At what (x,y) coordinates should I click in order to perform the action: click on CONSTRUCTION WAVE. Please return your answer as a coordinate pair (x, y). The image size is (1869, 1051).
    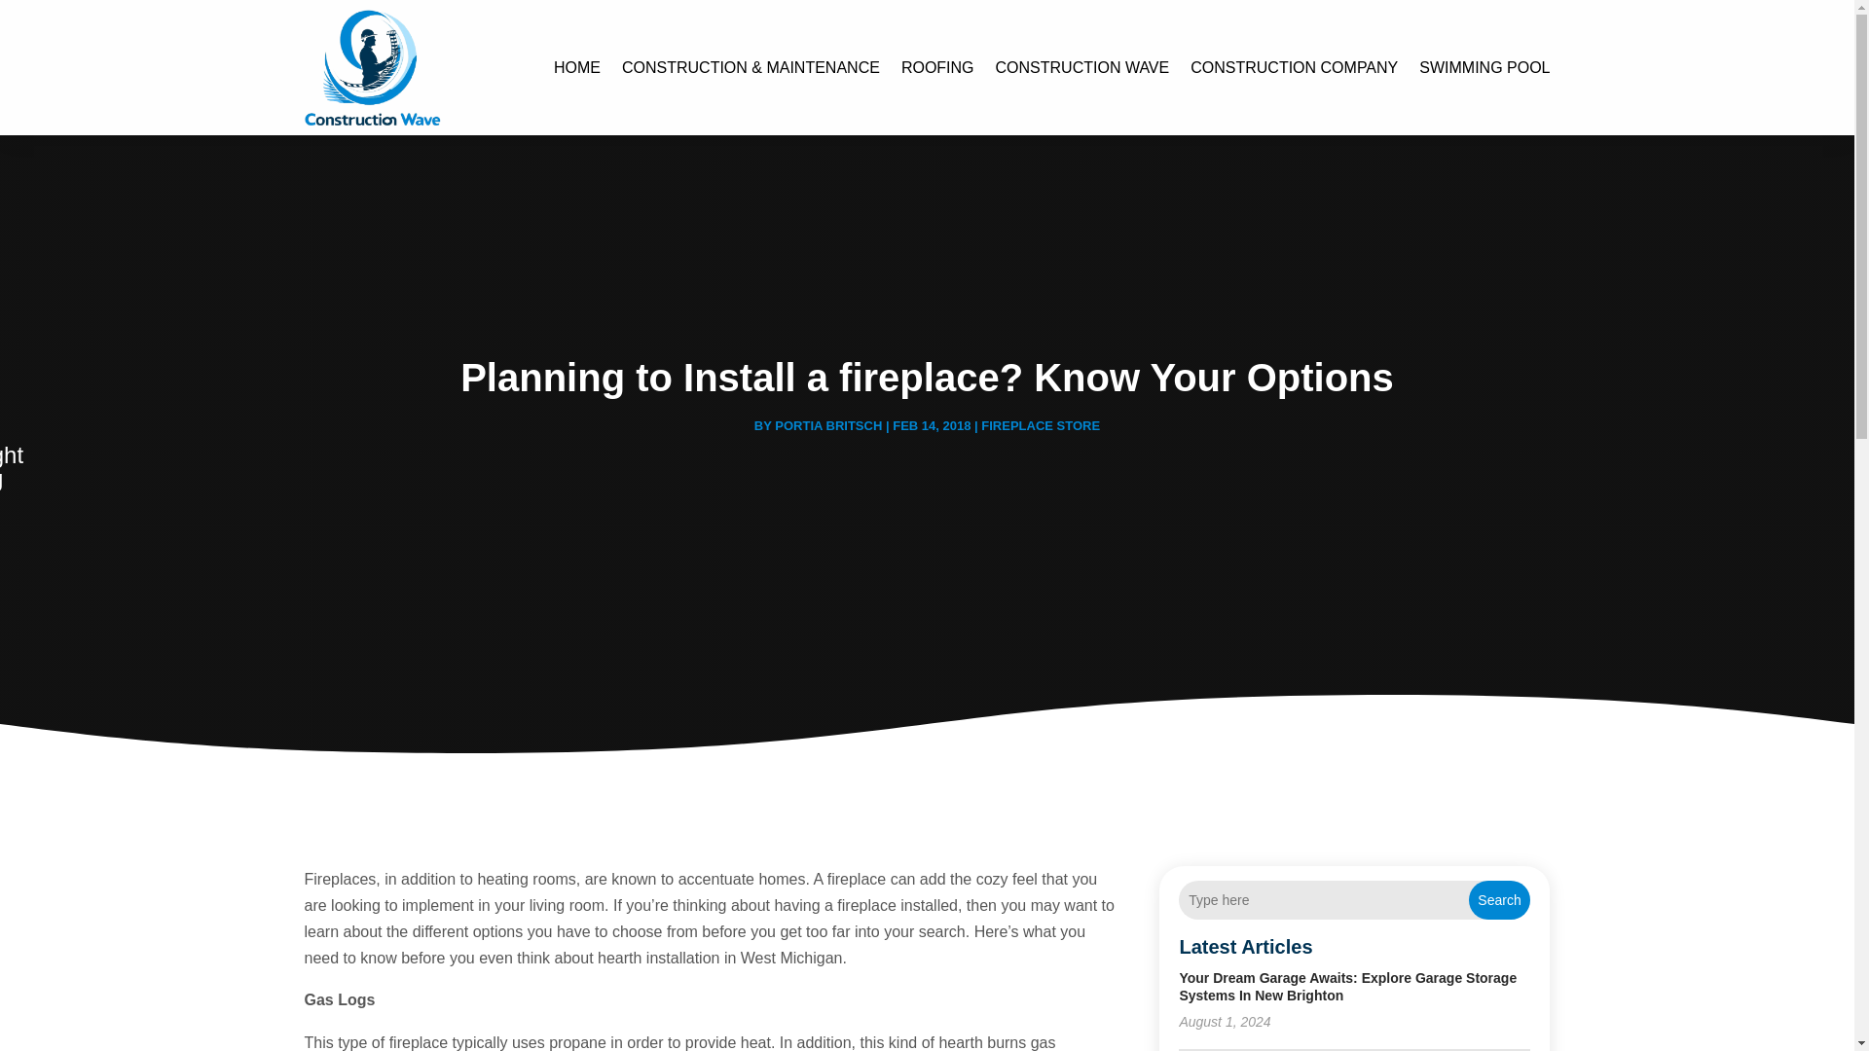
    Looking at the image, I should click on (1082, 68).